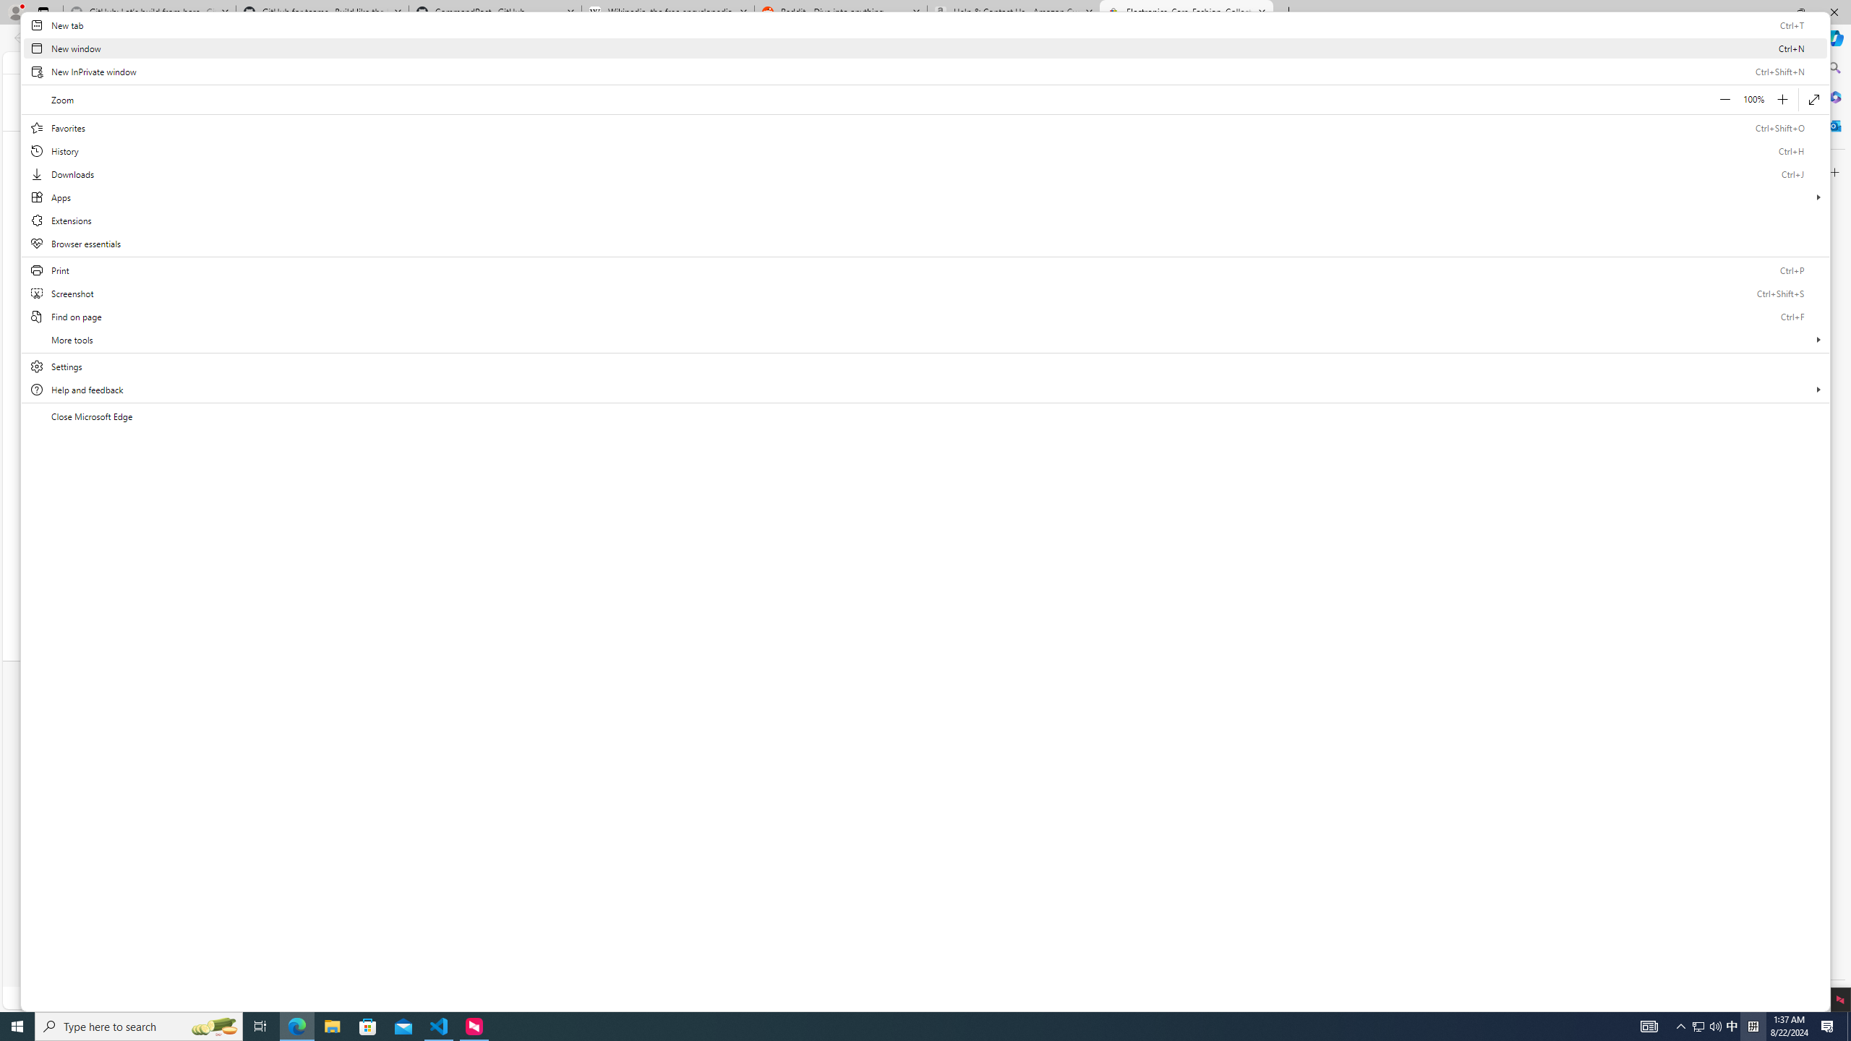 The height and width of the screenshot is (1041, 1851). I want to click on About eBay, so click(1039, 711).